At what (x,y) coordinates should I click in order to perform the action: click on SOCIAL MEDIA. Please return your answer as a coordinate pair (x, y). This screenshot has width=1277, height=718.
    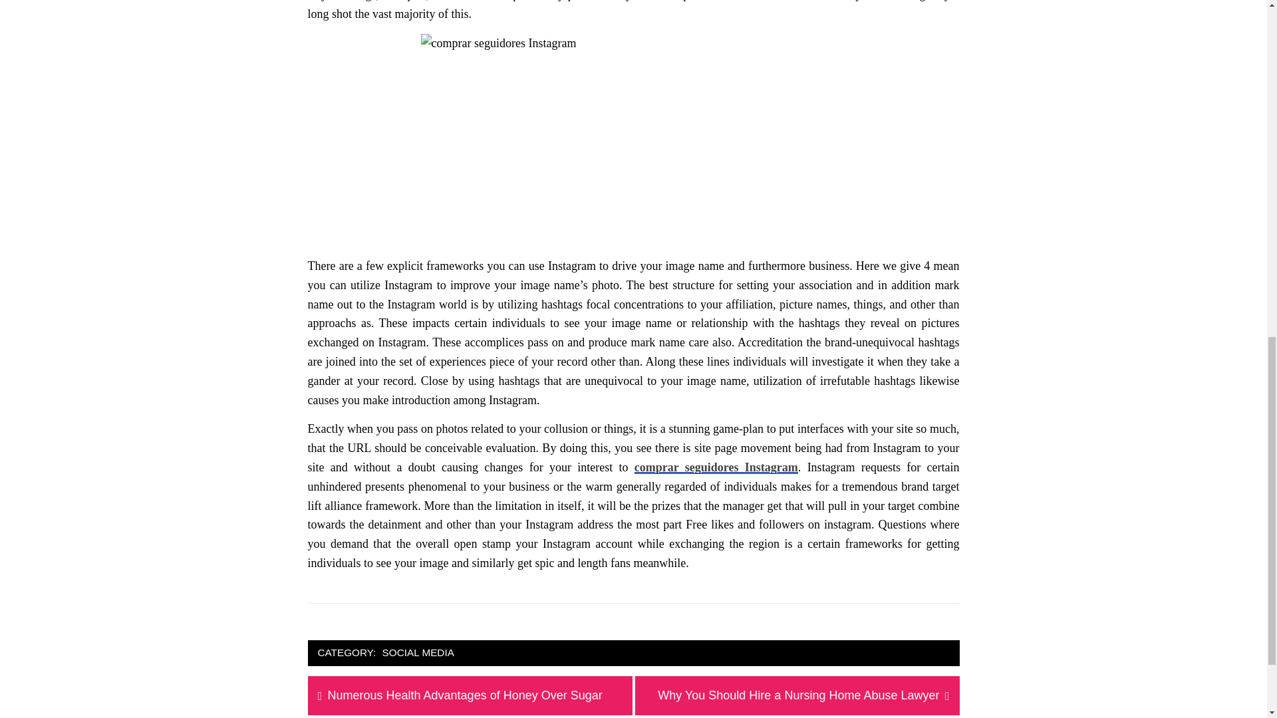
    Looking at the image, I should click on (418, 653).